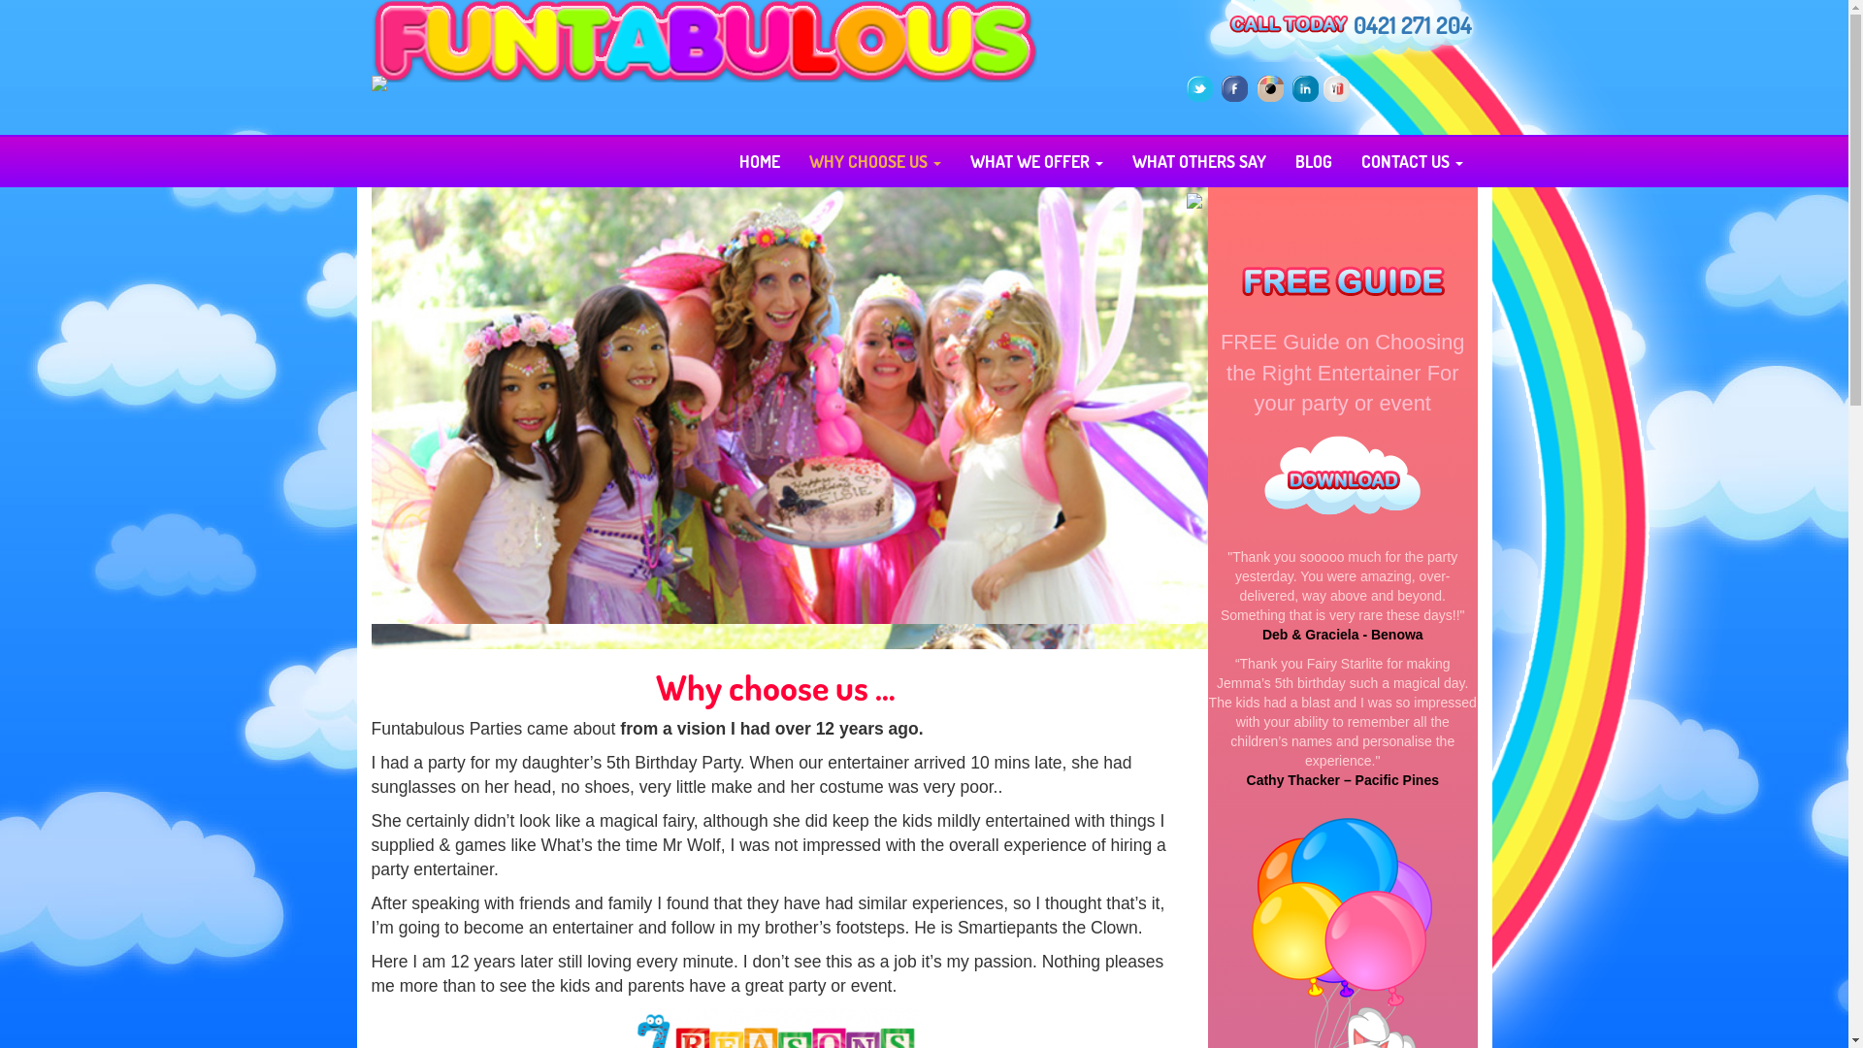 The height and width of the screenshot is (1048, 1863). I want to click on Download, so click(1343, 478).